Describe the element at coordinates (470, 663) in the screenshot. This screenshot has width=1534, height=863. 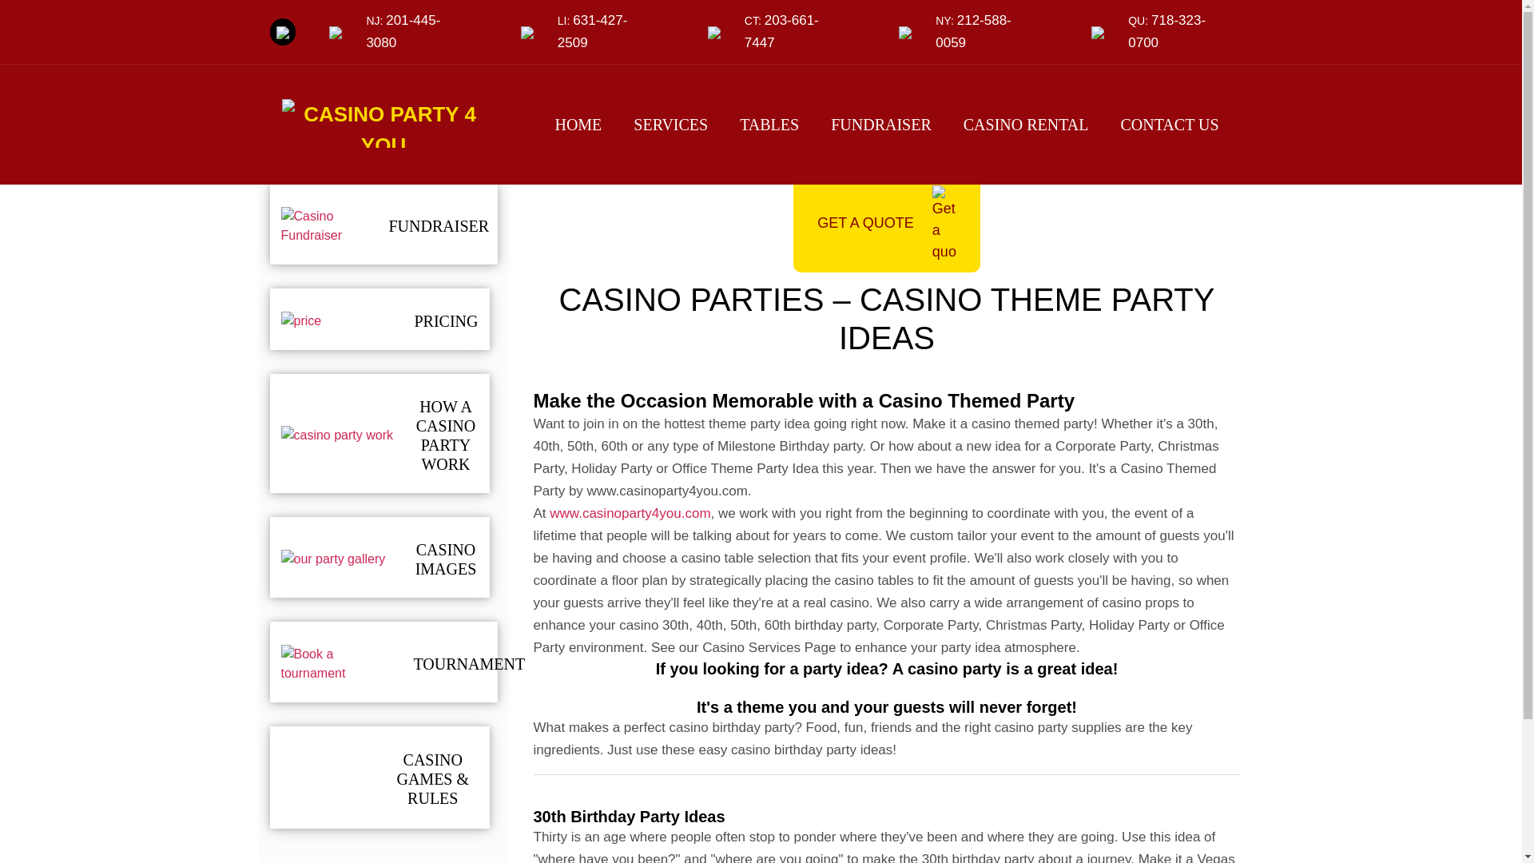
I see `TOURNAMENT` at that location.